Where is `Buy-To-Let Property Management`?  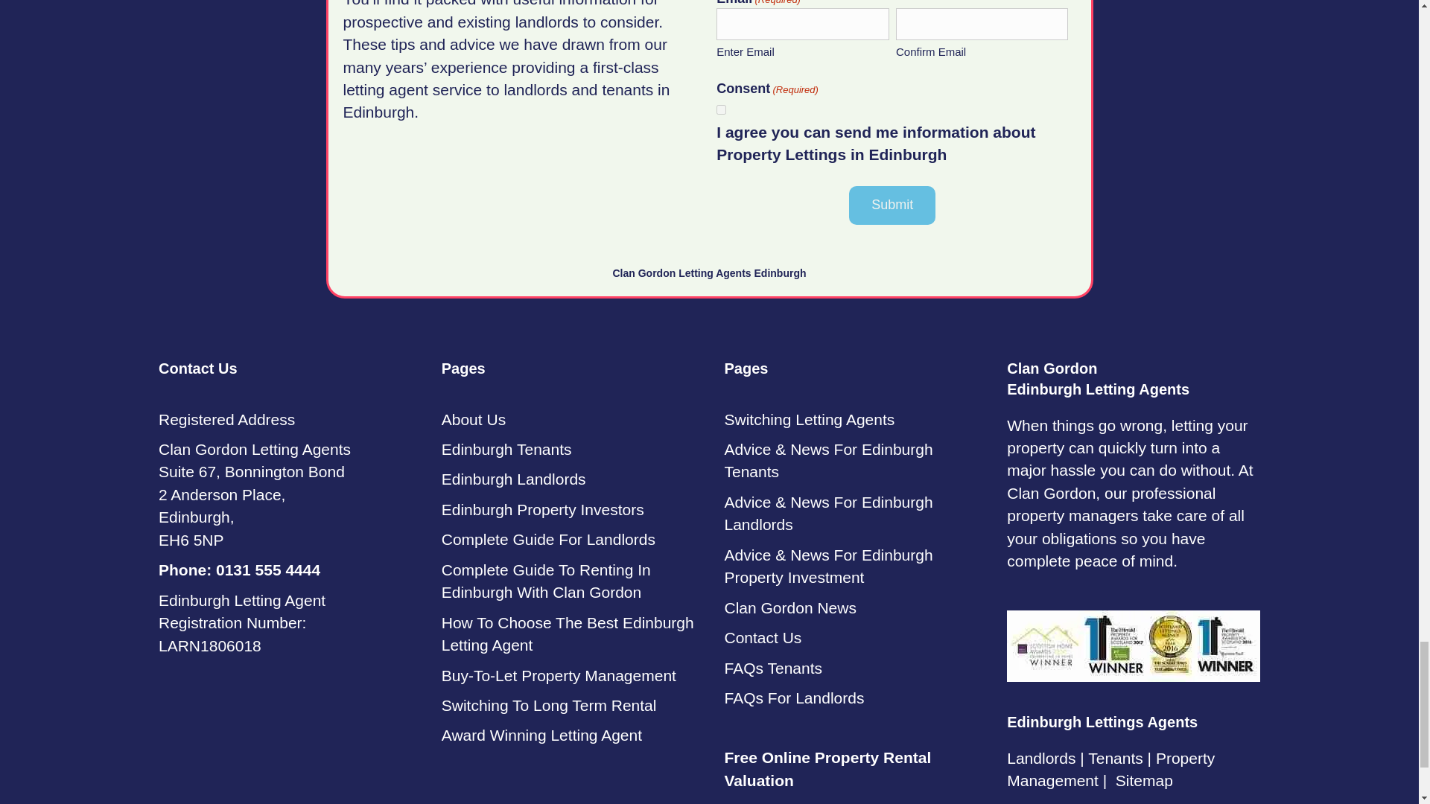 Buy-To-Let Property Management is located at coordinates (559, 676).